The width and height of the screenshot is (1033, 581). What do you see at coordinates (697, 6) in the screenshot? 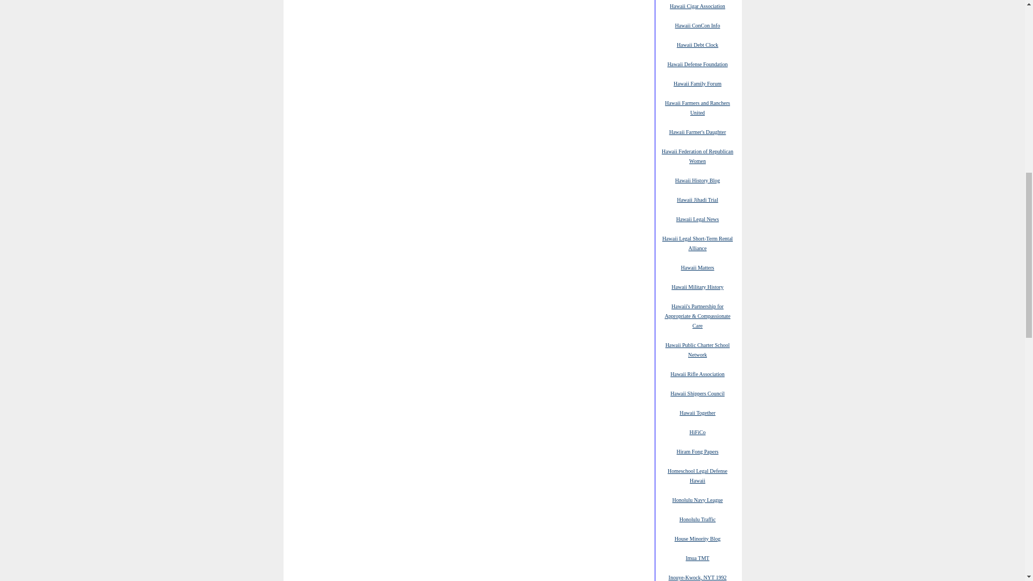
I see `Hawaii Cigar Association` at bounding box center [697, 6].